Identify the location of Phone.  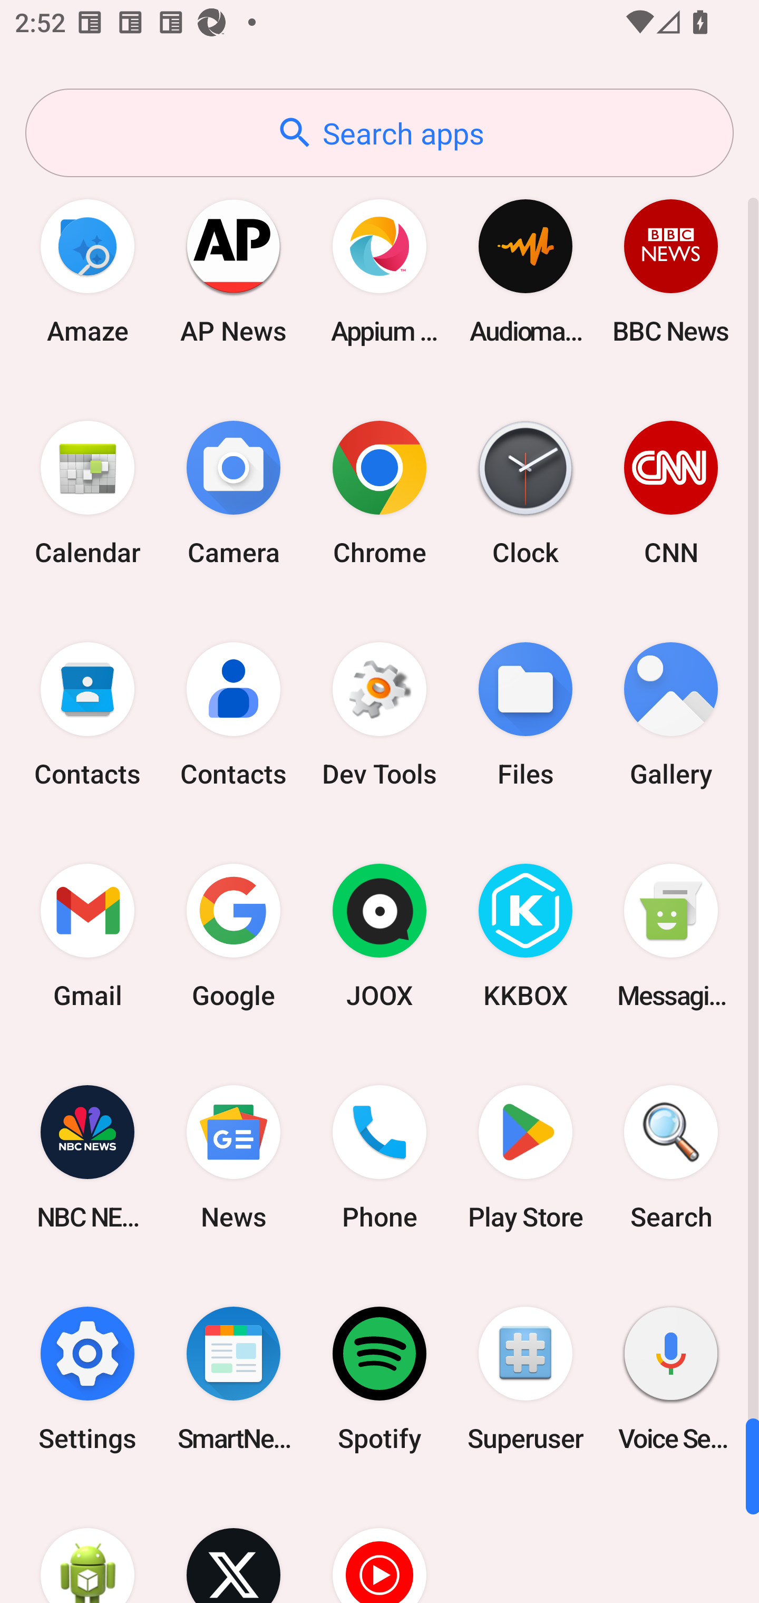
(379, 1157).